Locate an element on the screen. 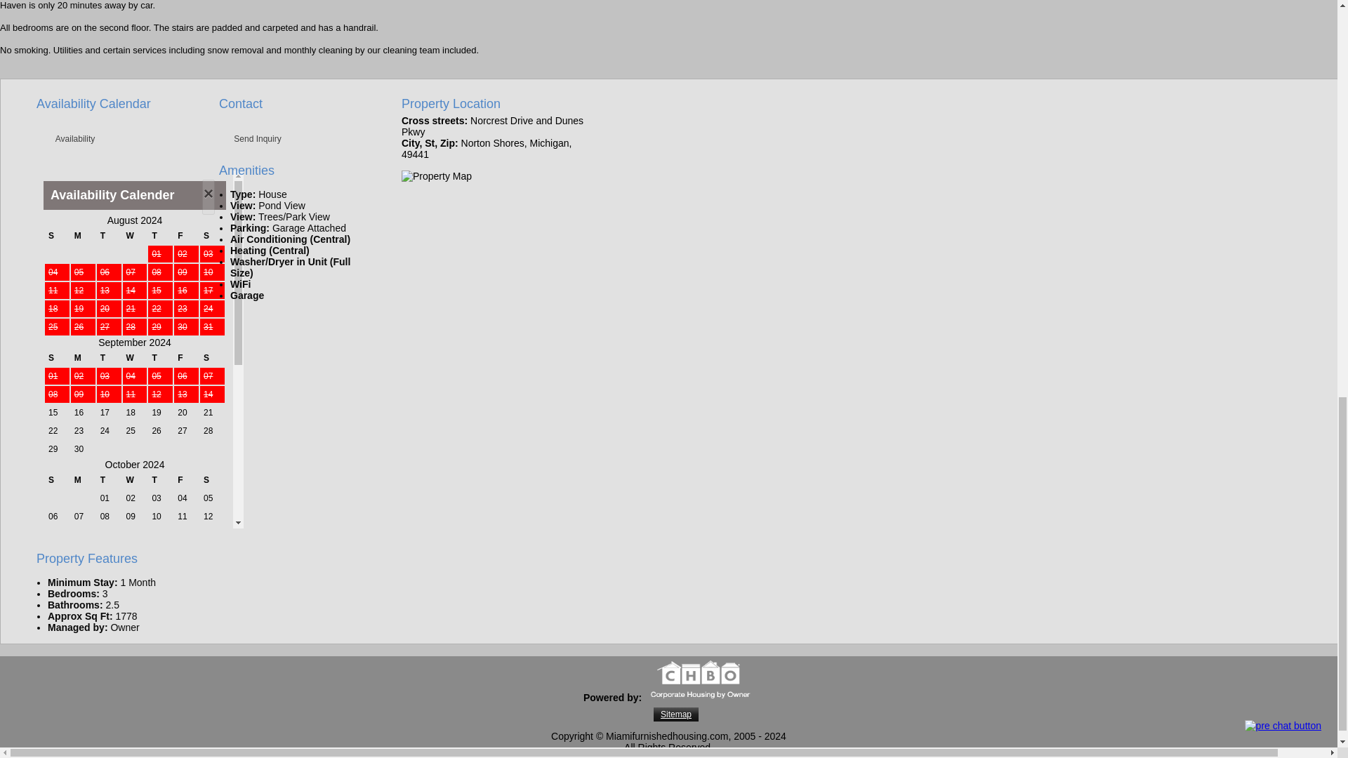 The height and width of the screenshot is (758, 1348). Saturday, August 10, 2024 is located at coordinates (212, 272).